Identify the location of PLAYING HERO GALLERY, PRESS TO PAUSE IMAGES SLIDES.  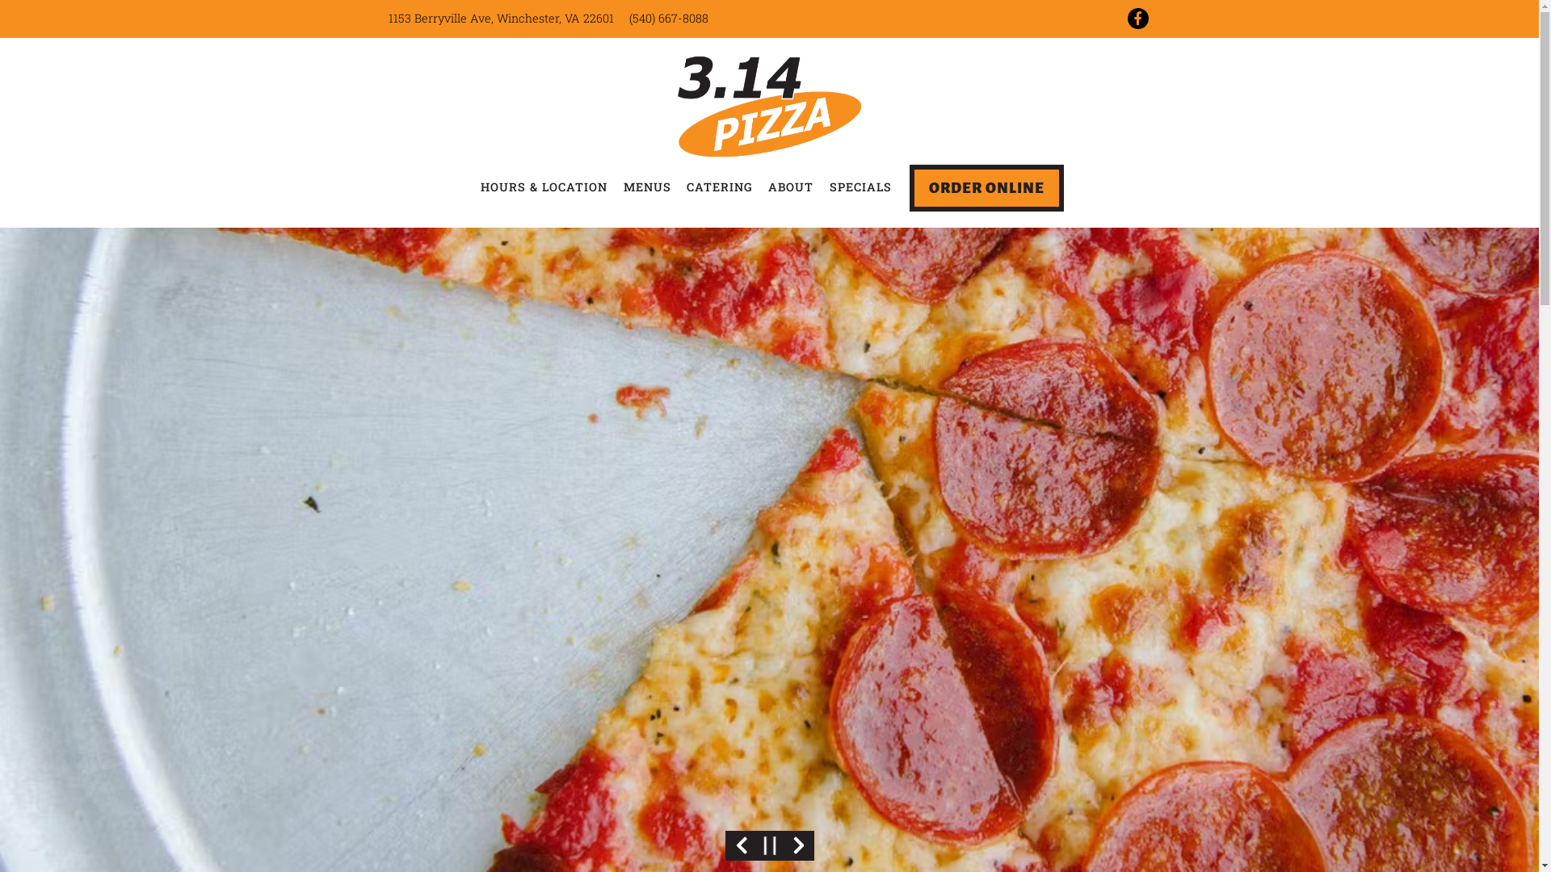
(770, 846).